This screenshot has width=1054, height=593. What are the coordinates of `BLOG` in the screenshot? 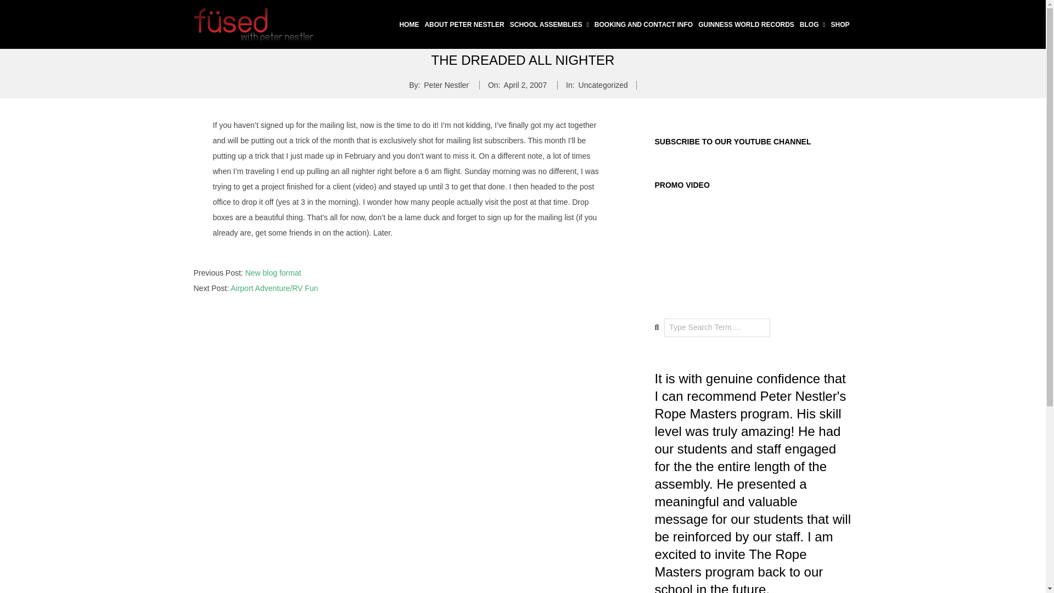 It's located at (812, 25).